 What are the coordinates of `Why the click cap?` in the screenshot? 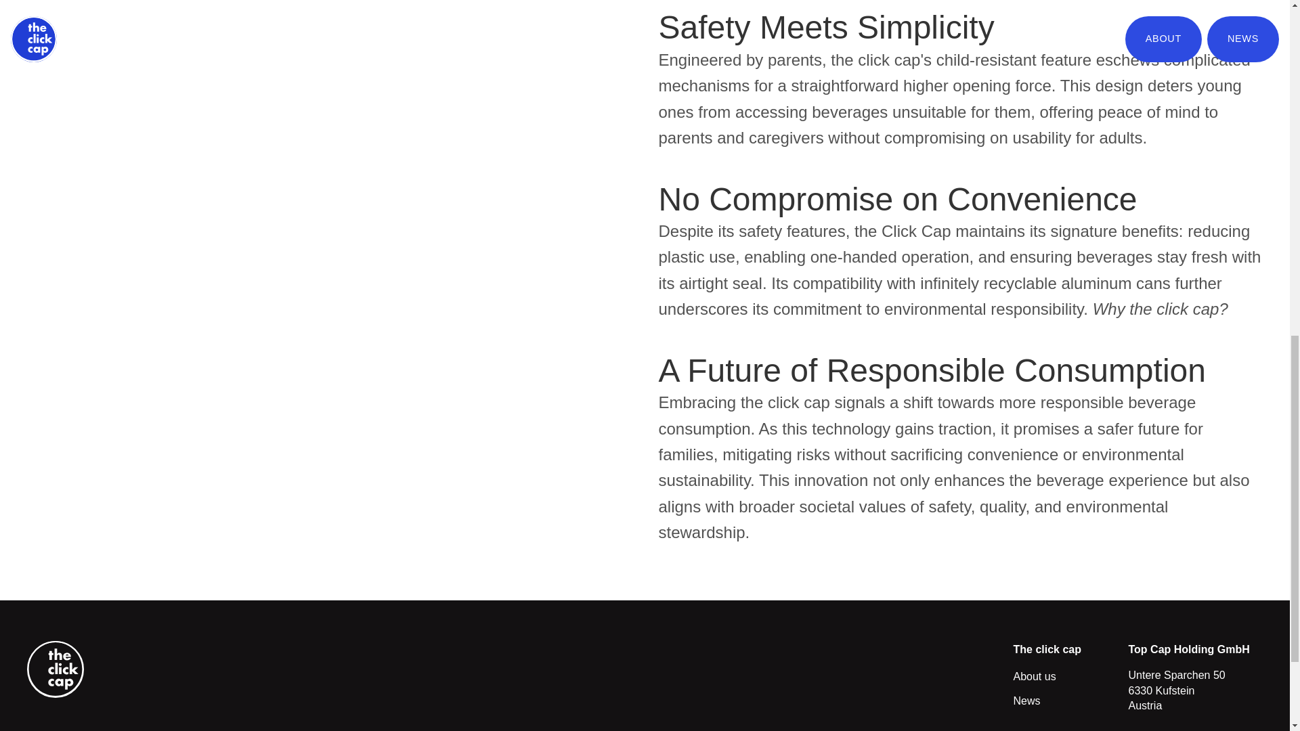 It's located at (1161, 309).